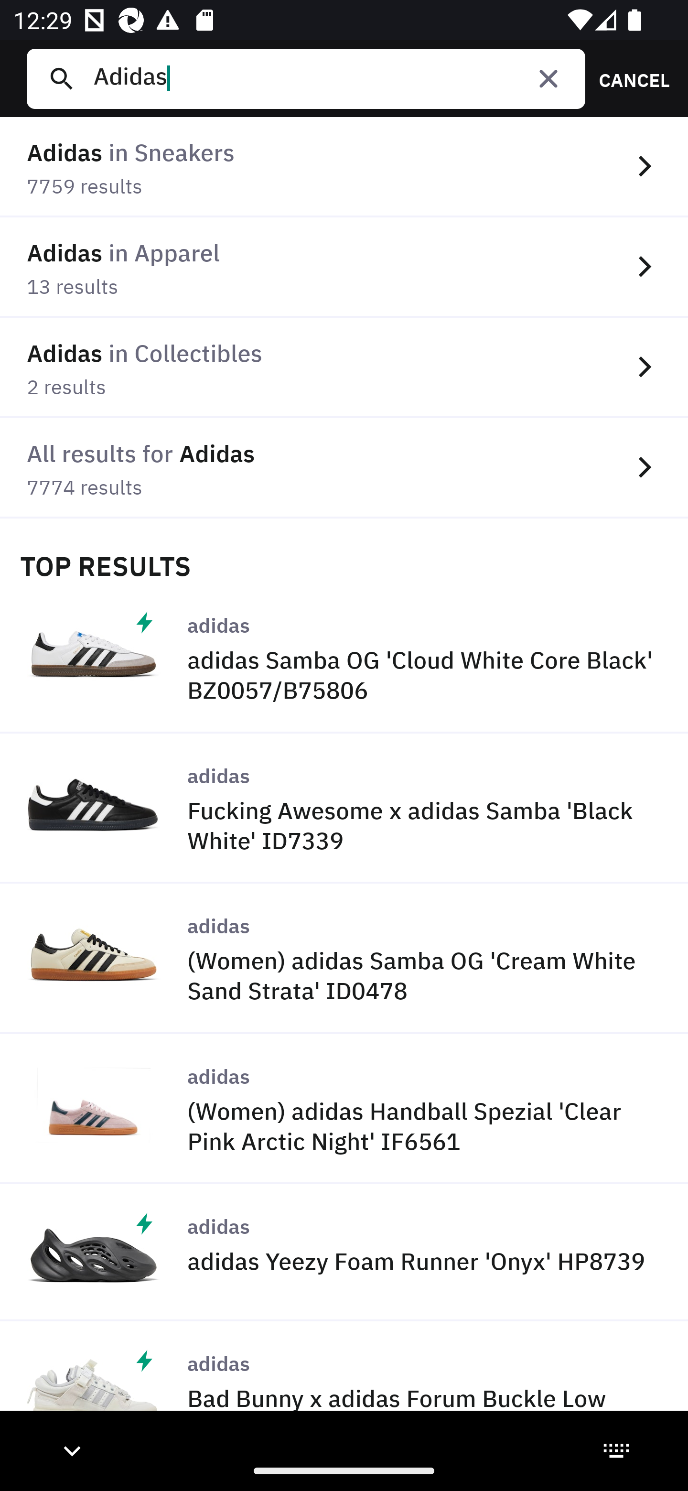  What do you see at coordinates (344, 367) in the screenshot?
I see `Adidas  in Collectibles 2 results ` at bounding box center [344, 367].